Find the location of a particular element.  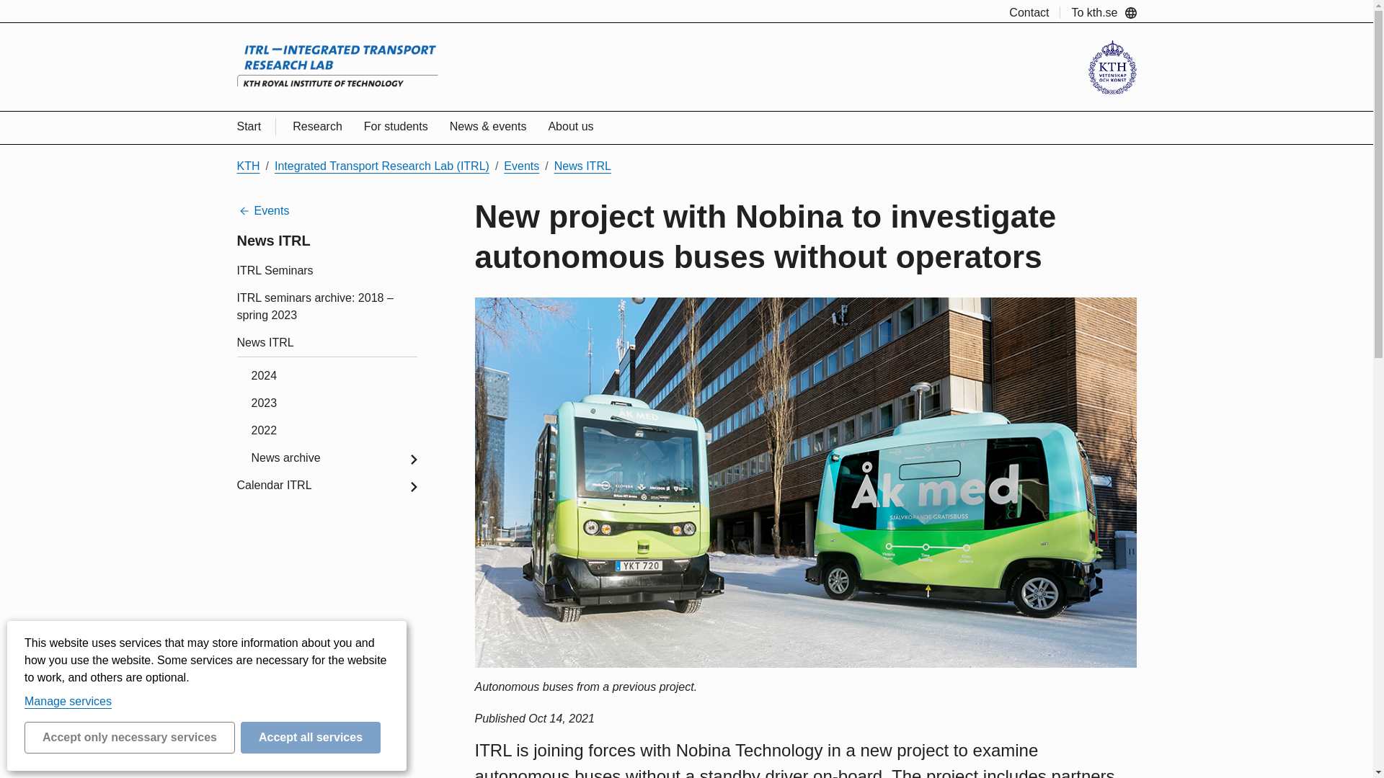

2023 is located at coordinates (333, 402).